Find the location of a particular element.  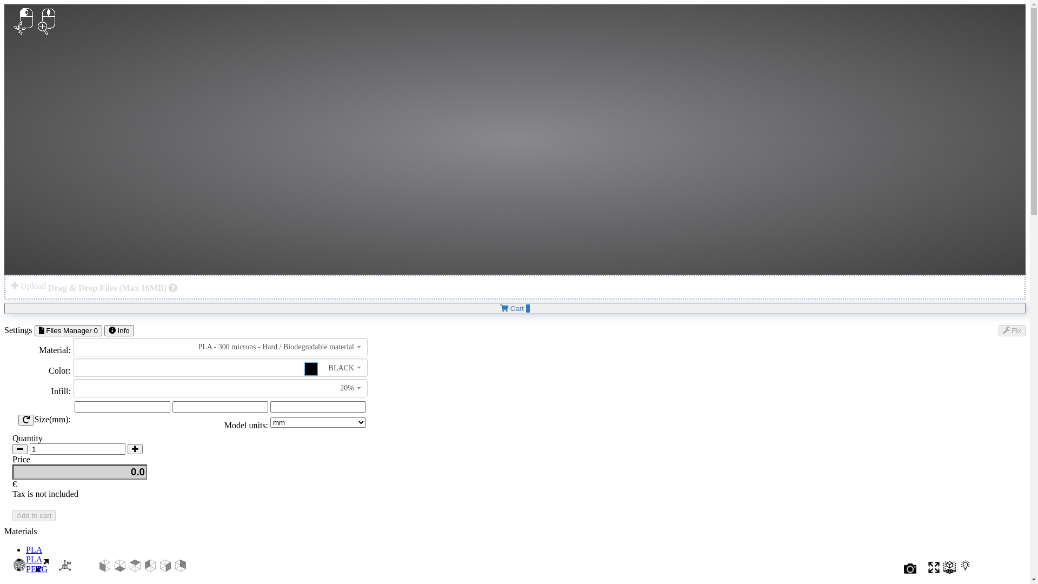

reset size is located at coordinates (26, 420).